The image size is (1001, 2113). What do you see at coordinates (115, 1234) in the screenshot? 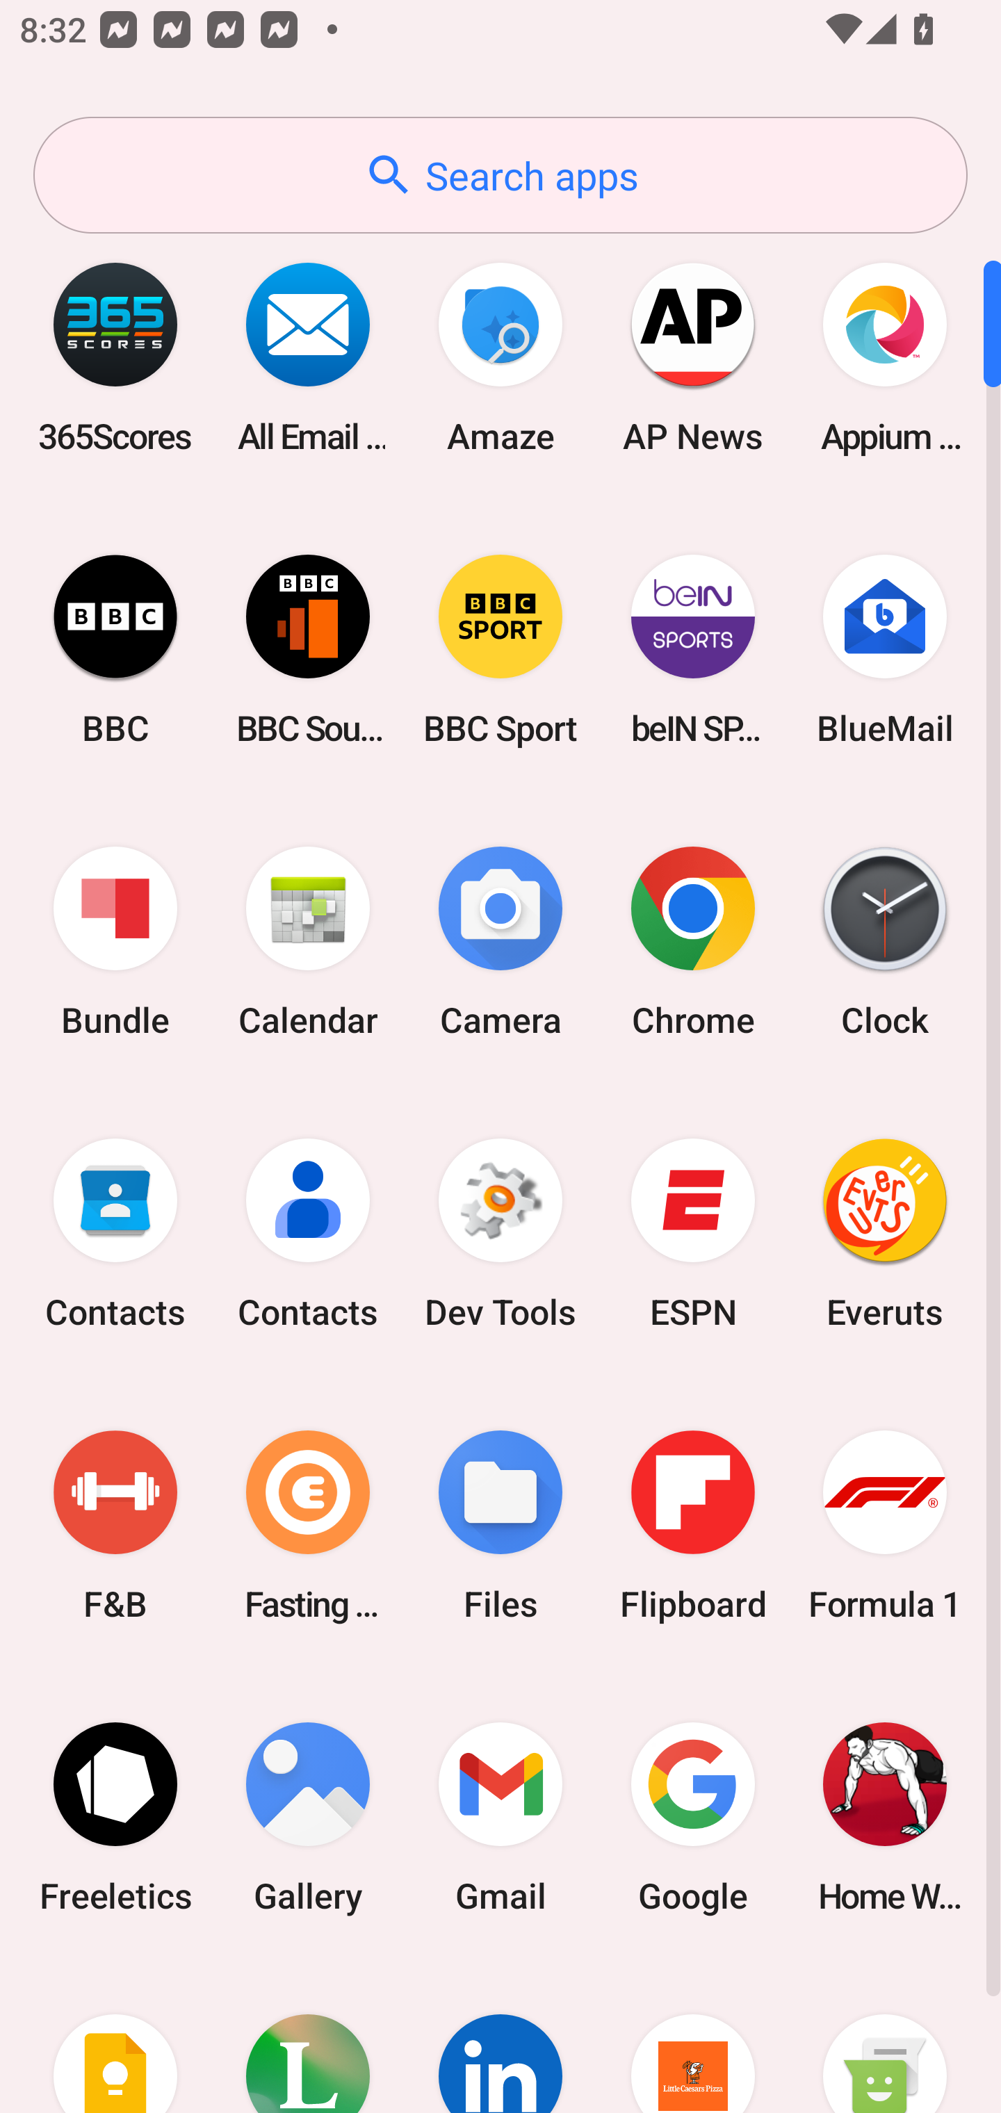
I see `Contacts` at bounding box center [115, 1234].